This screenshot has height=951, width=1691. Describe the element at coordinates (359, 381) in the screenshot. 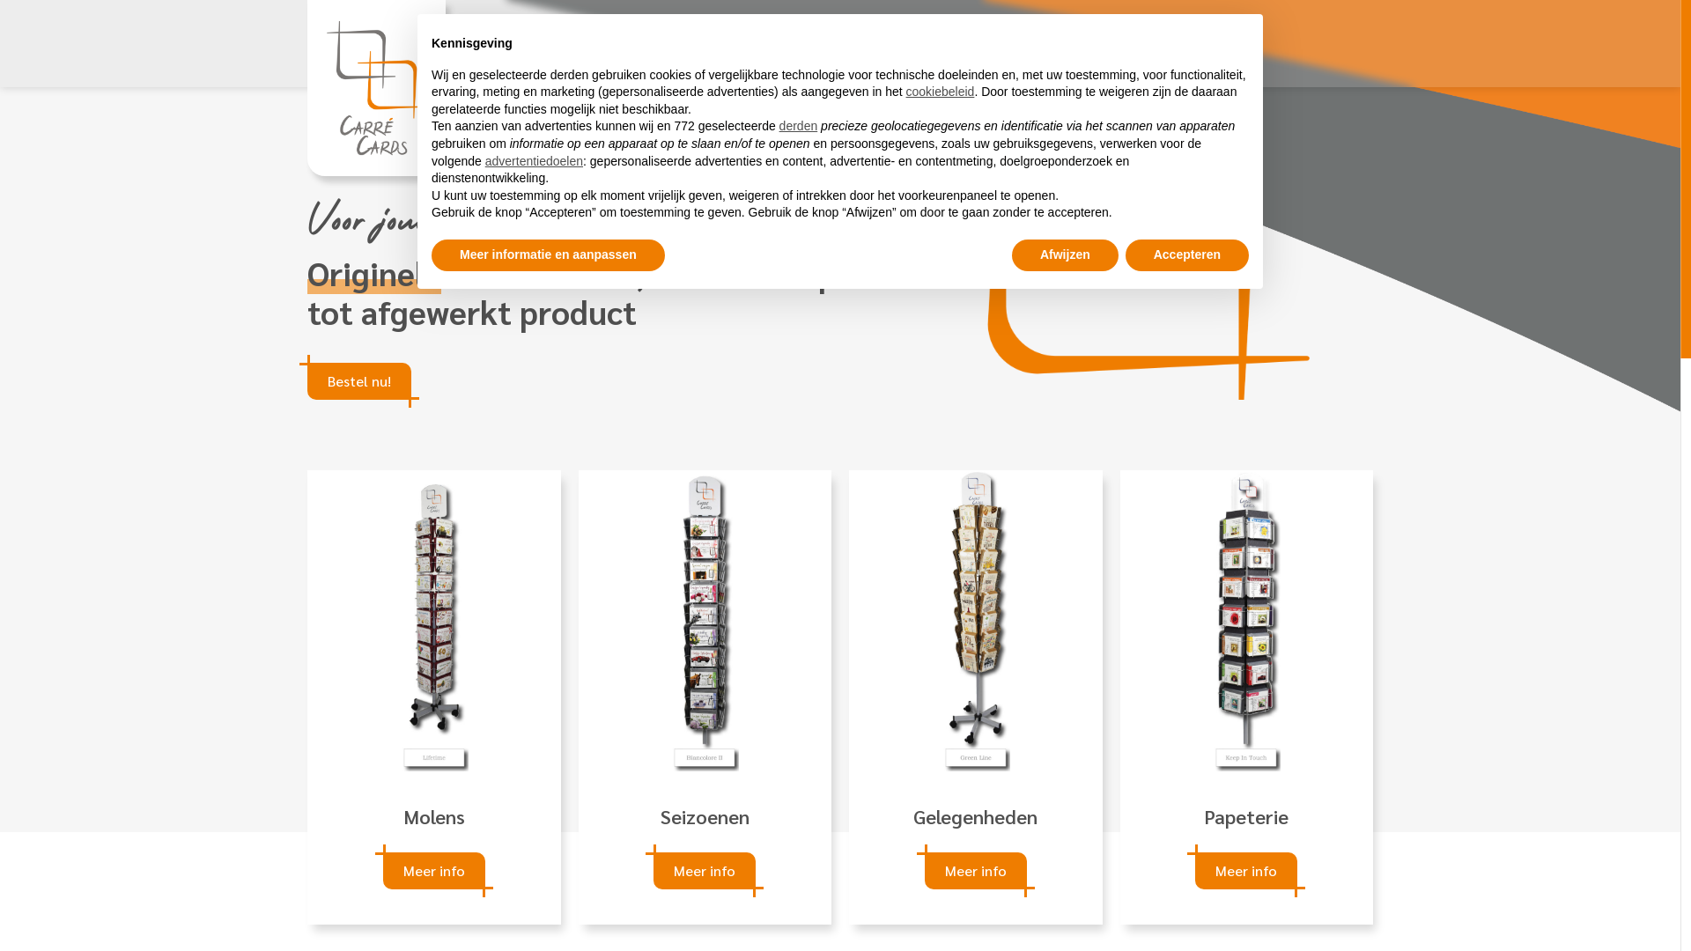

I see `Bestel nu!` at that location.